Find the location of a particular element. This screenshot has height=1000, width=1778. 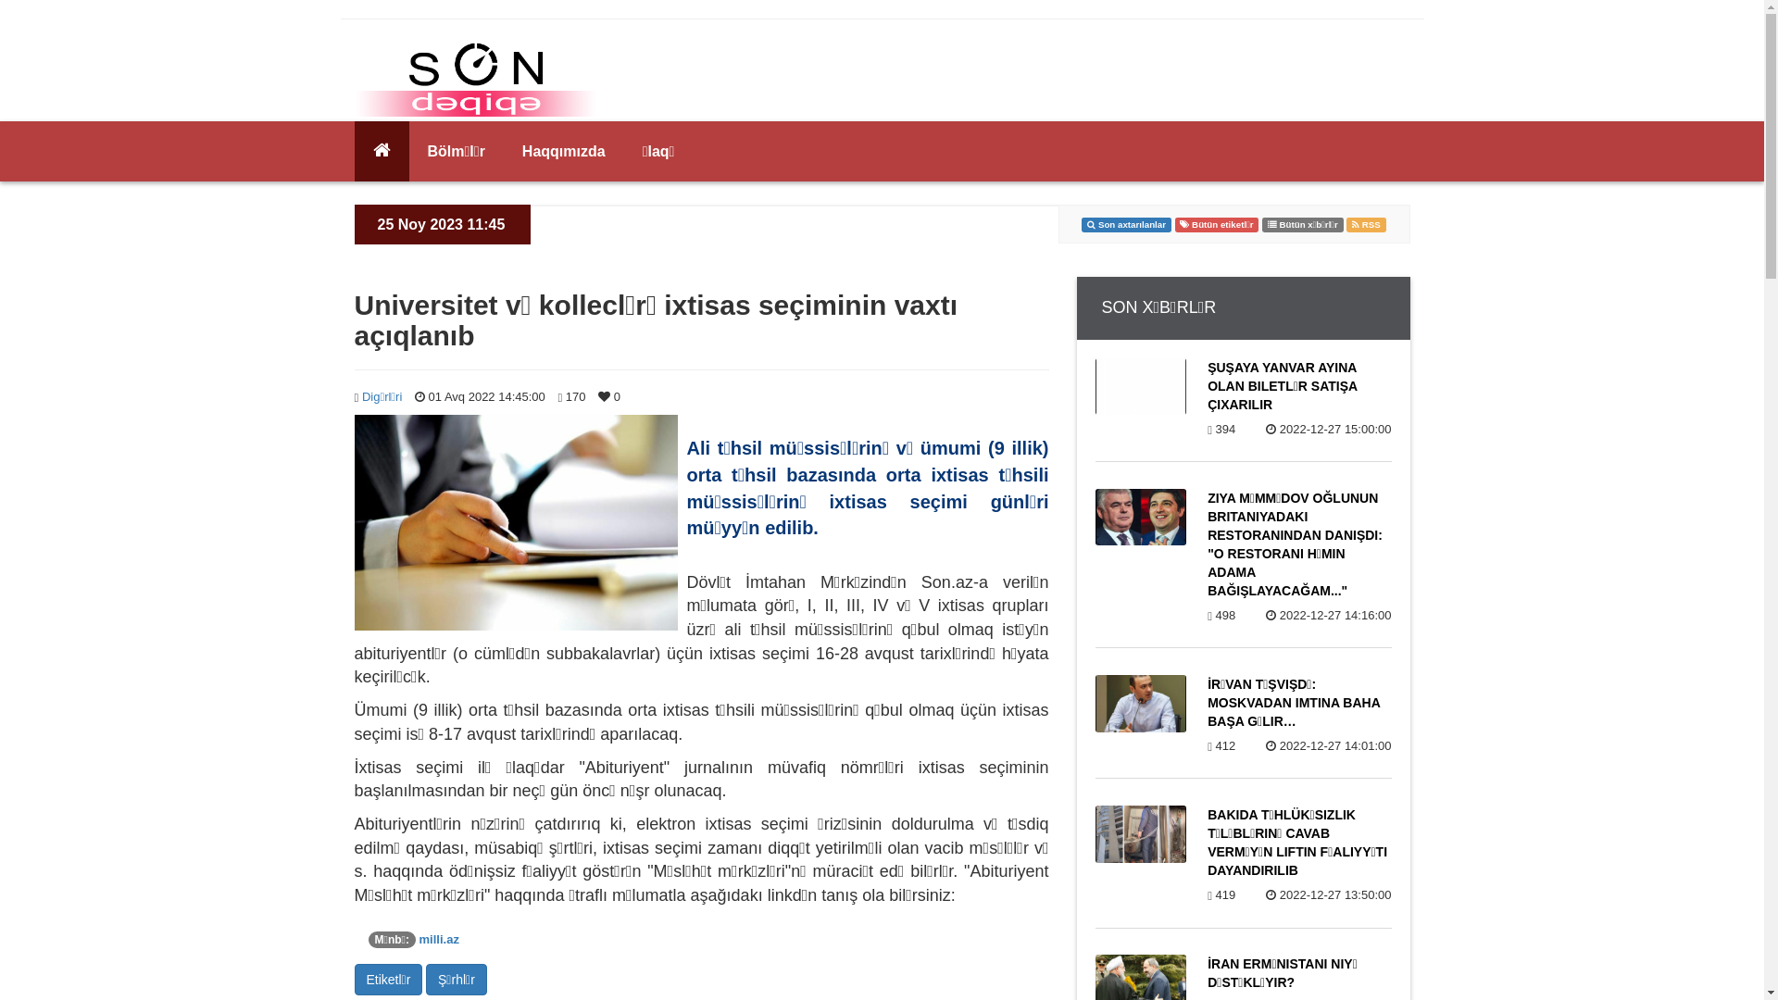

milli.az is located at coordinates (439, 939).